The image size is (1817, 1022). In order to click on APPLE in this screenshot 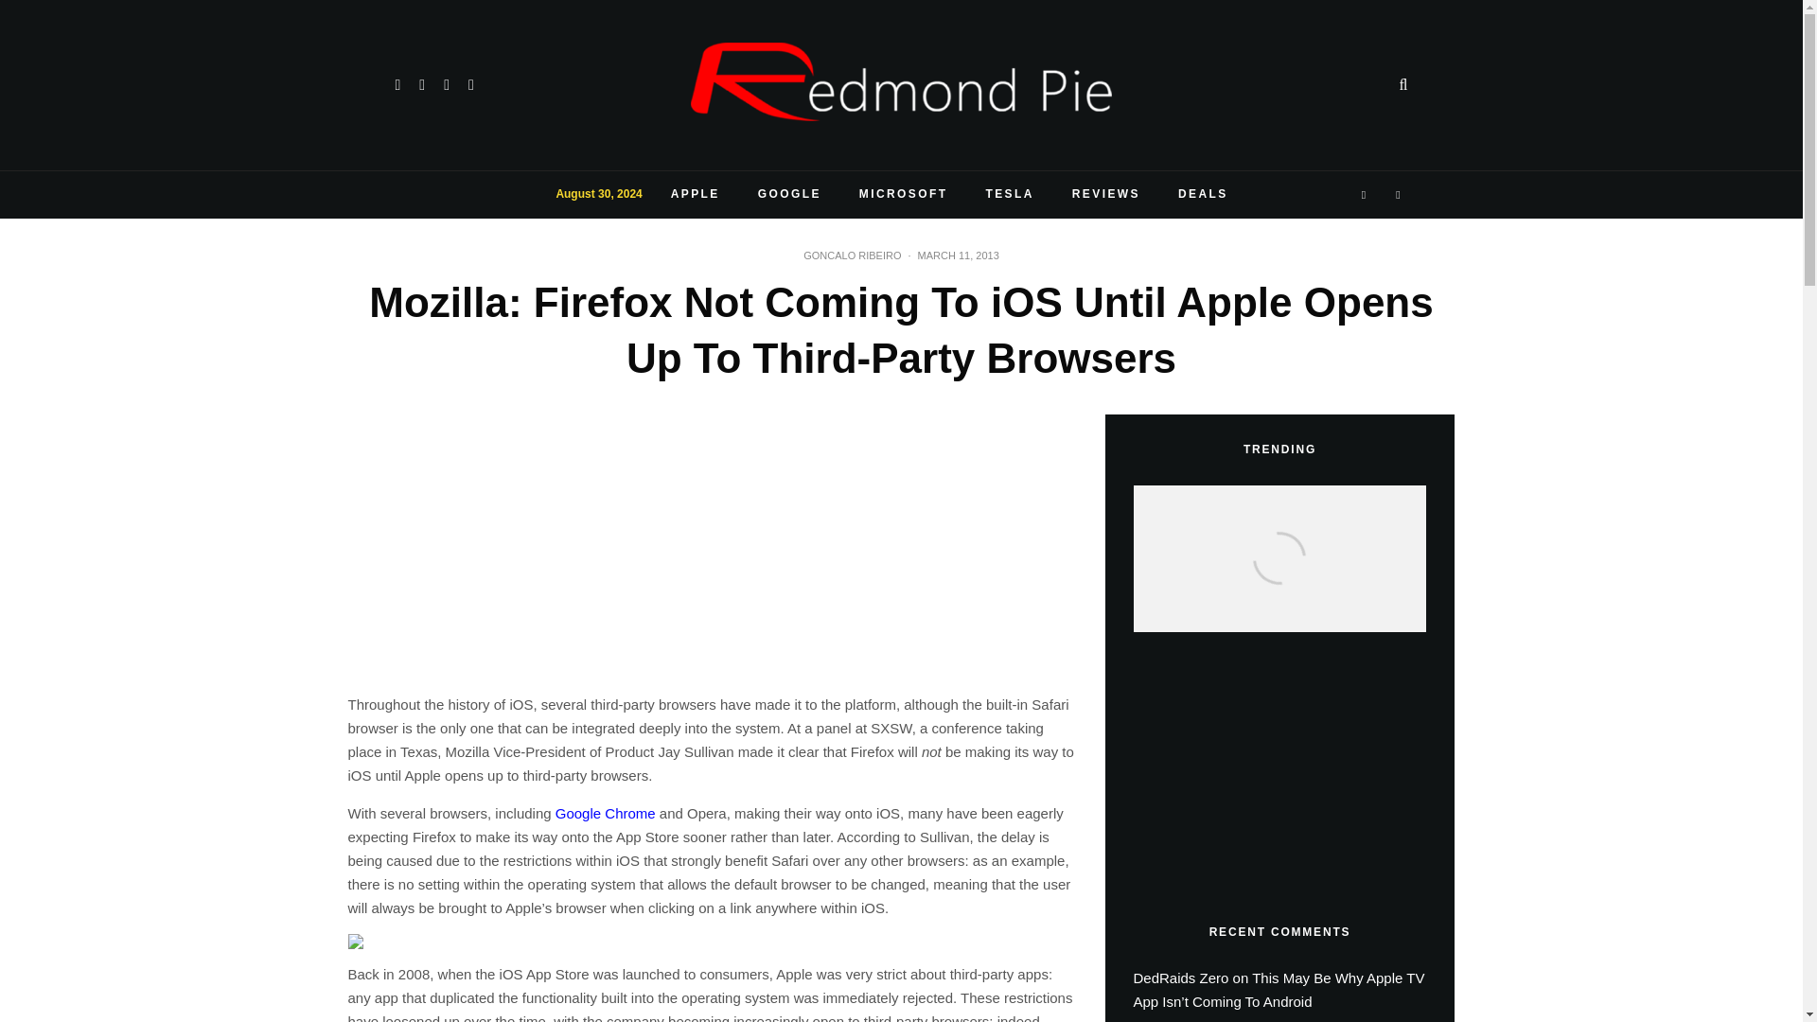, I will do `click(696, 195)`.